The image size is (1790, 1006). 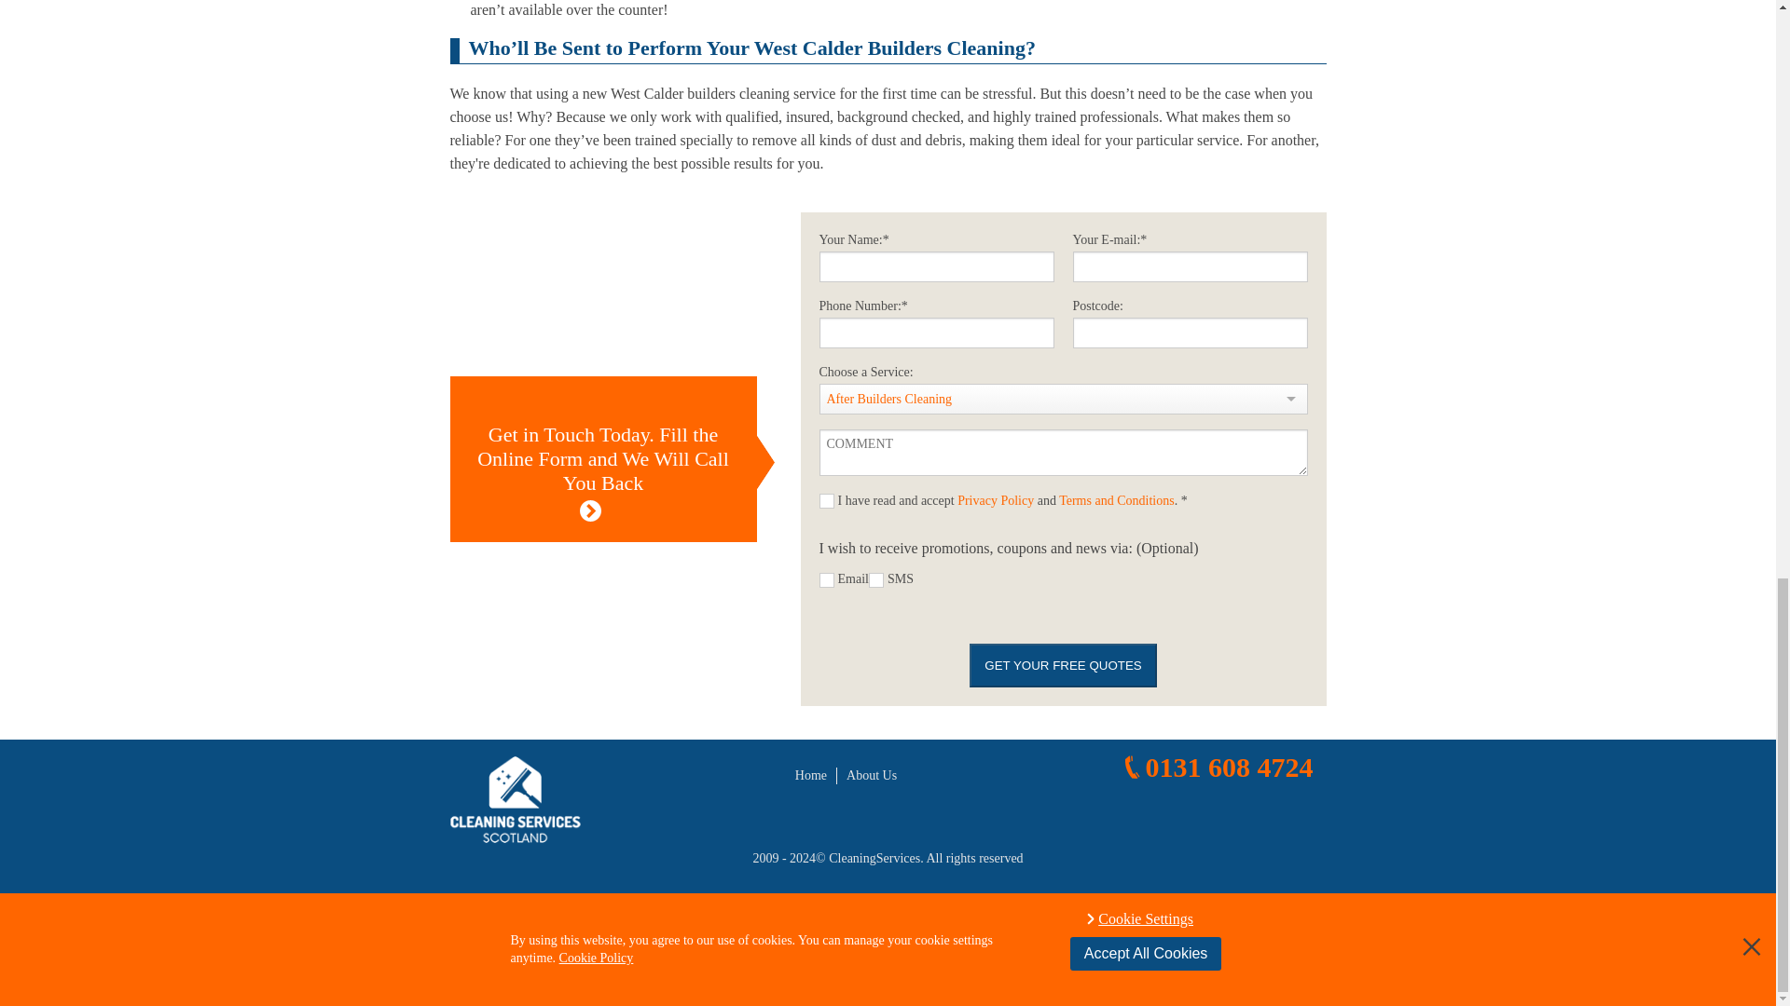 What do you see at coordinates (1050, 399) in the screenshot?
I see `After Builders Cleaning` at bounding box center [1050, 399].